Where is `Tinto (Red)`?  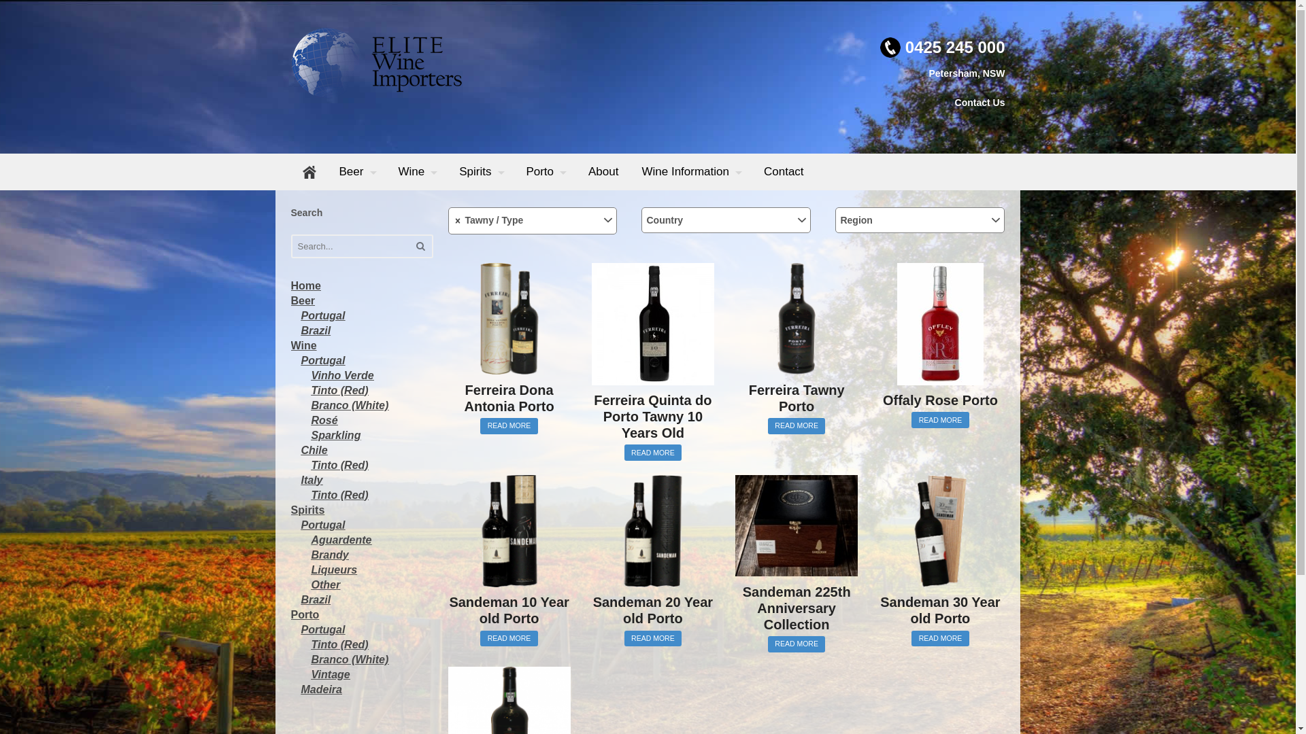
Tinto (Red) is located at coordinates (340, 465).